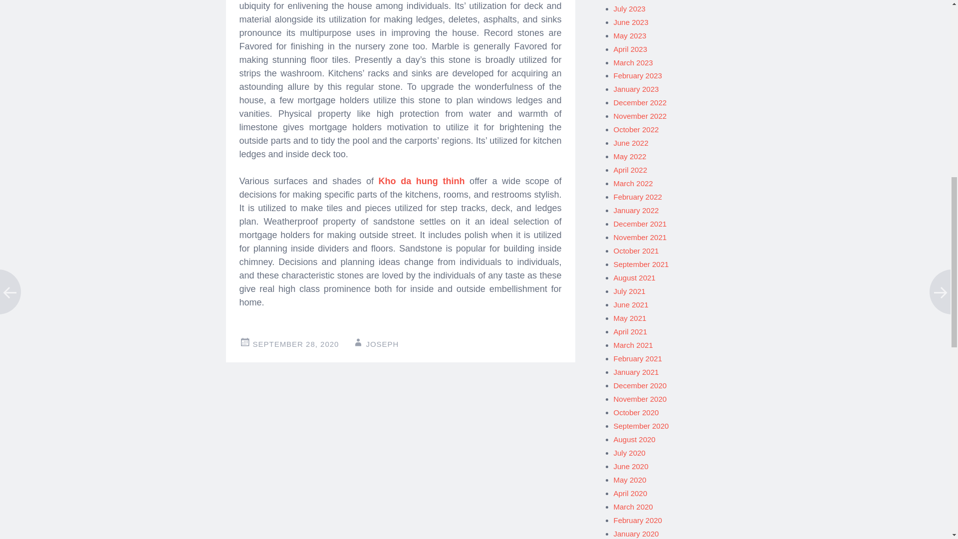 The width and height of the screenshot is (958, 539). I want to click on June 2023, so click(631, 22).